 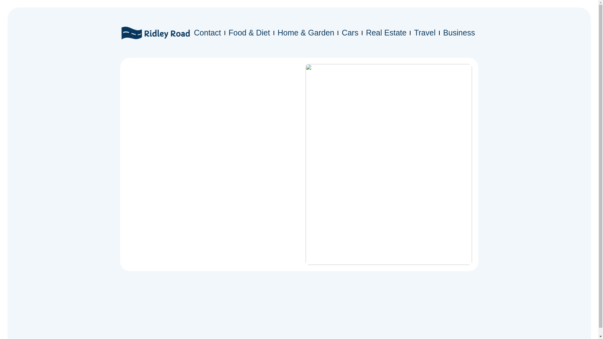 I want to click on Contact, so click(x=208, y=33).